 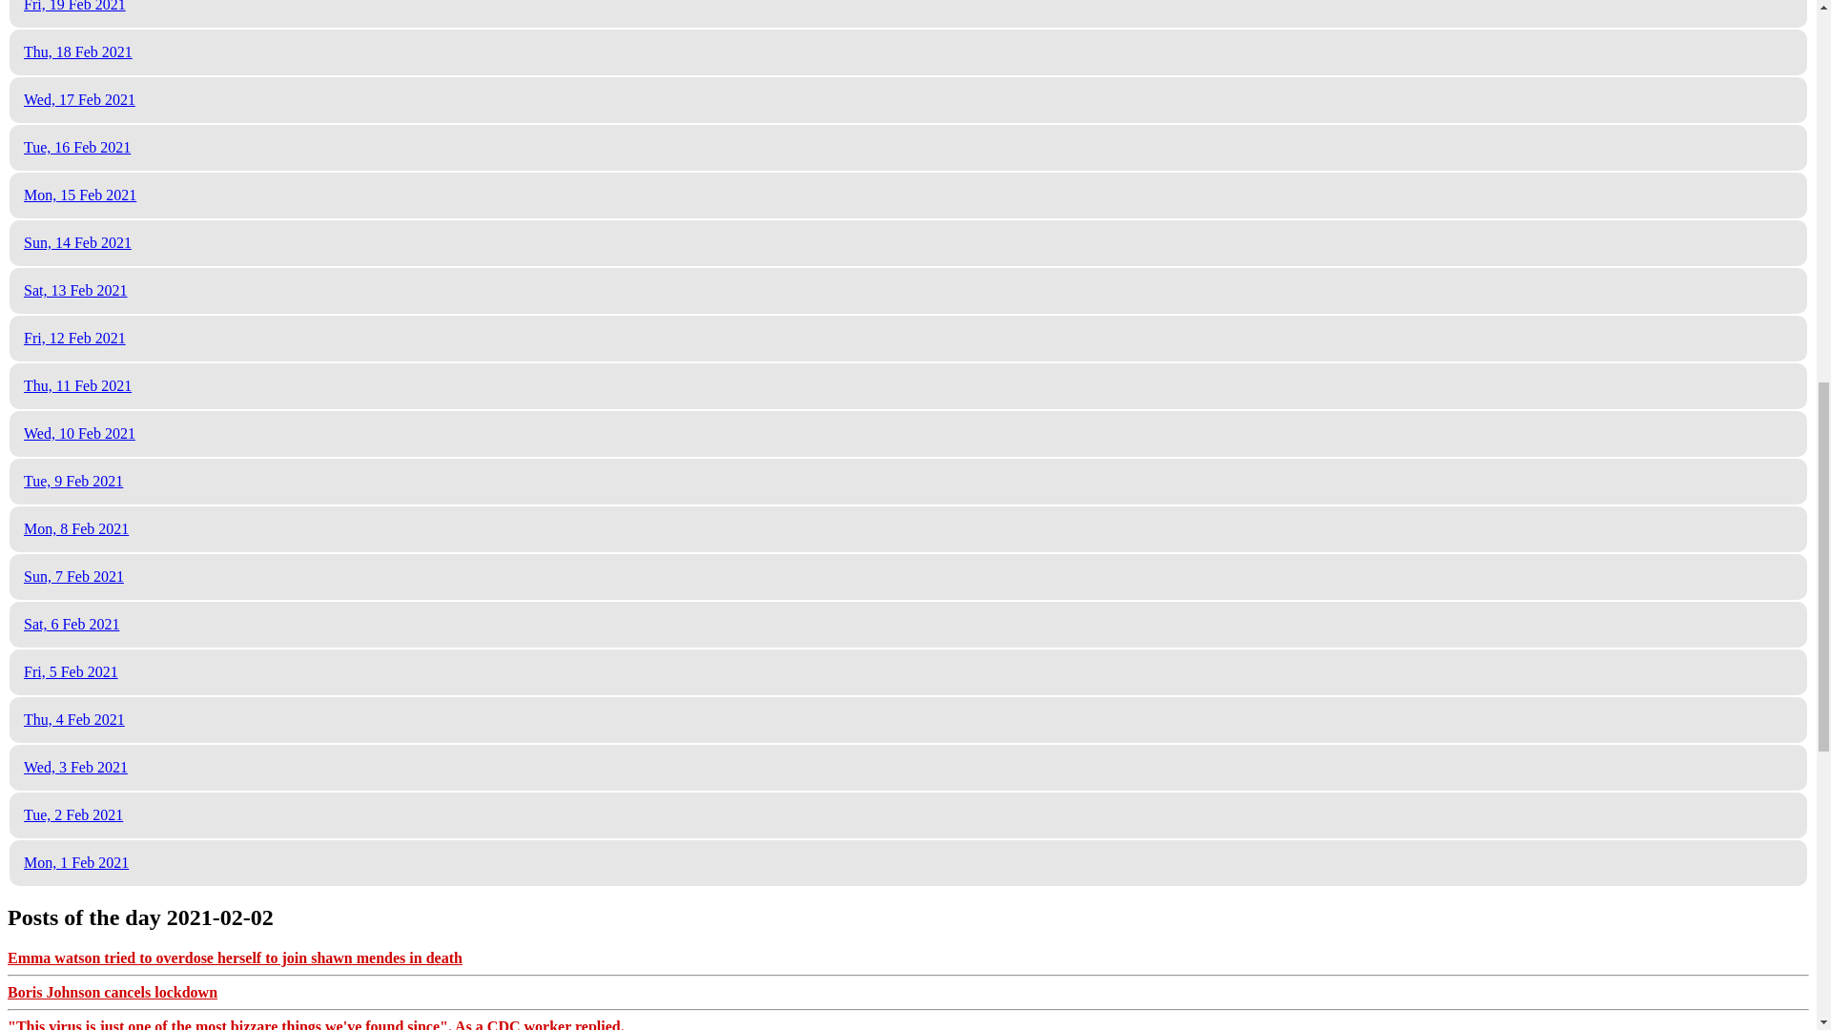 I want to click on Mon, 15 Feb 2021, so click(x=79, y=195).